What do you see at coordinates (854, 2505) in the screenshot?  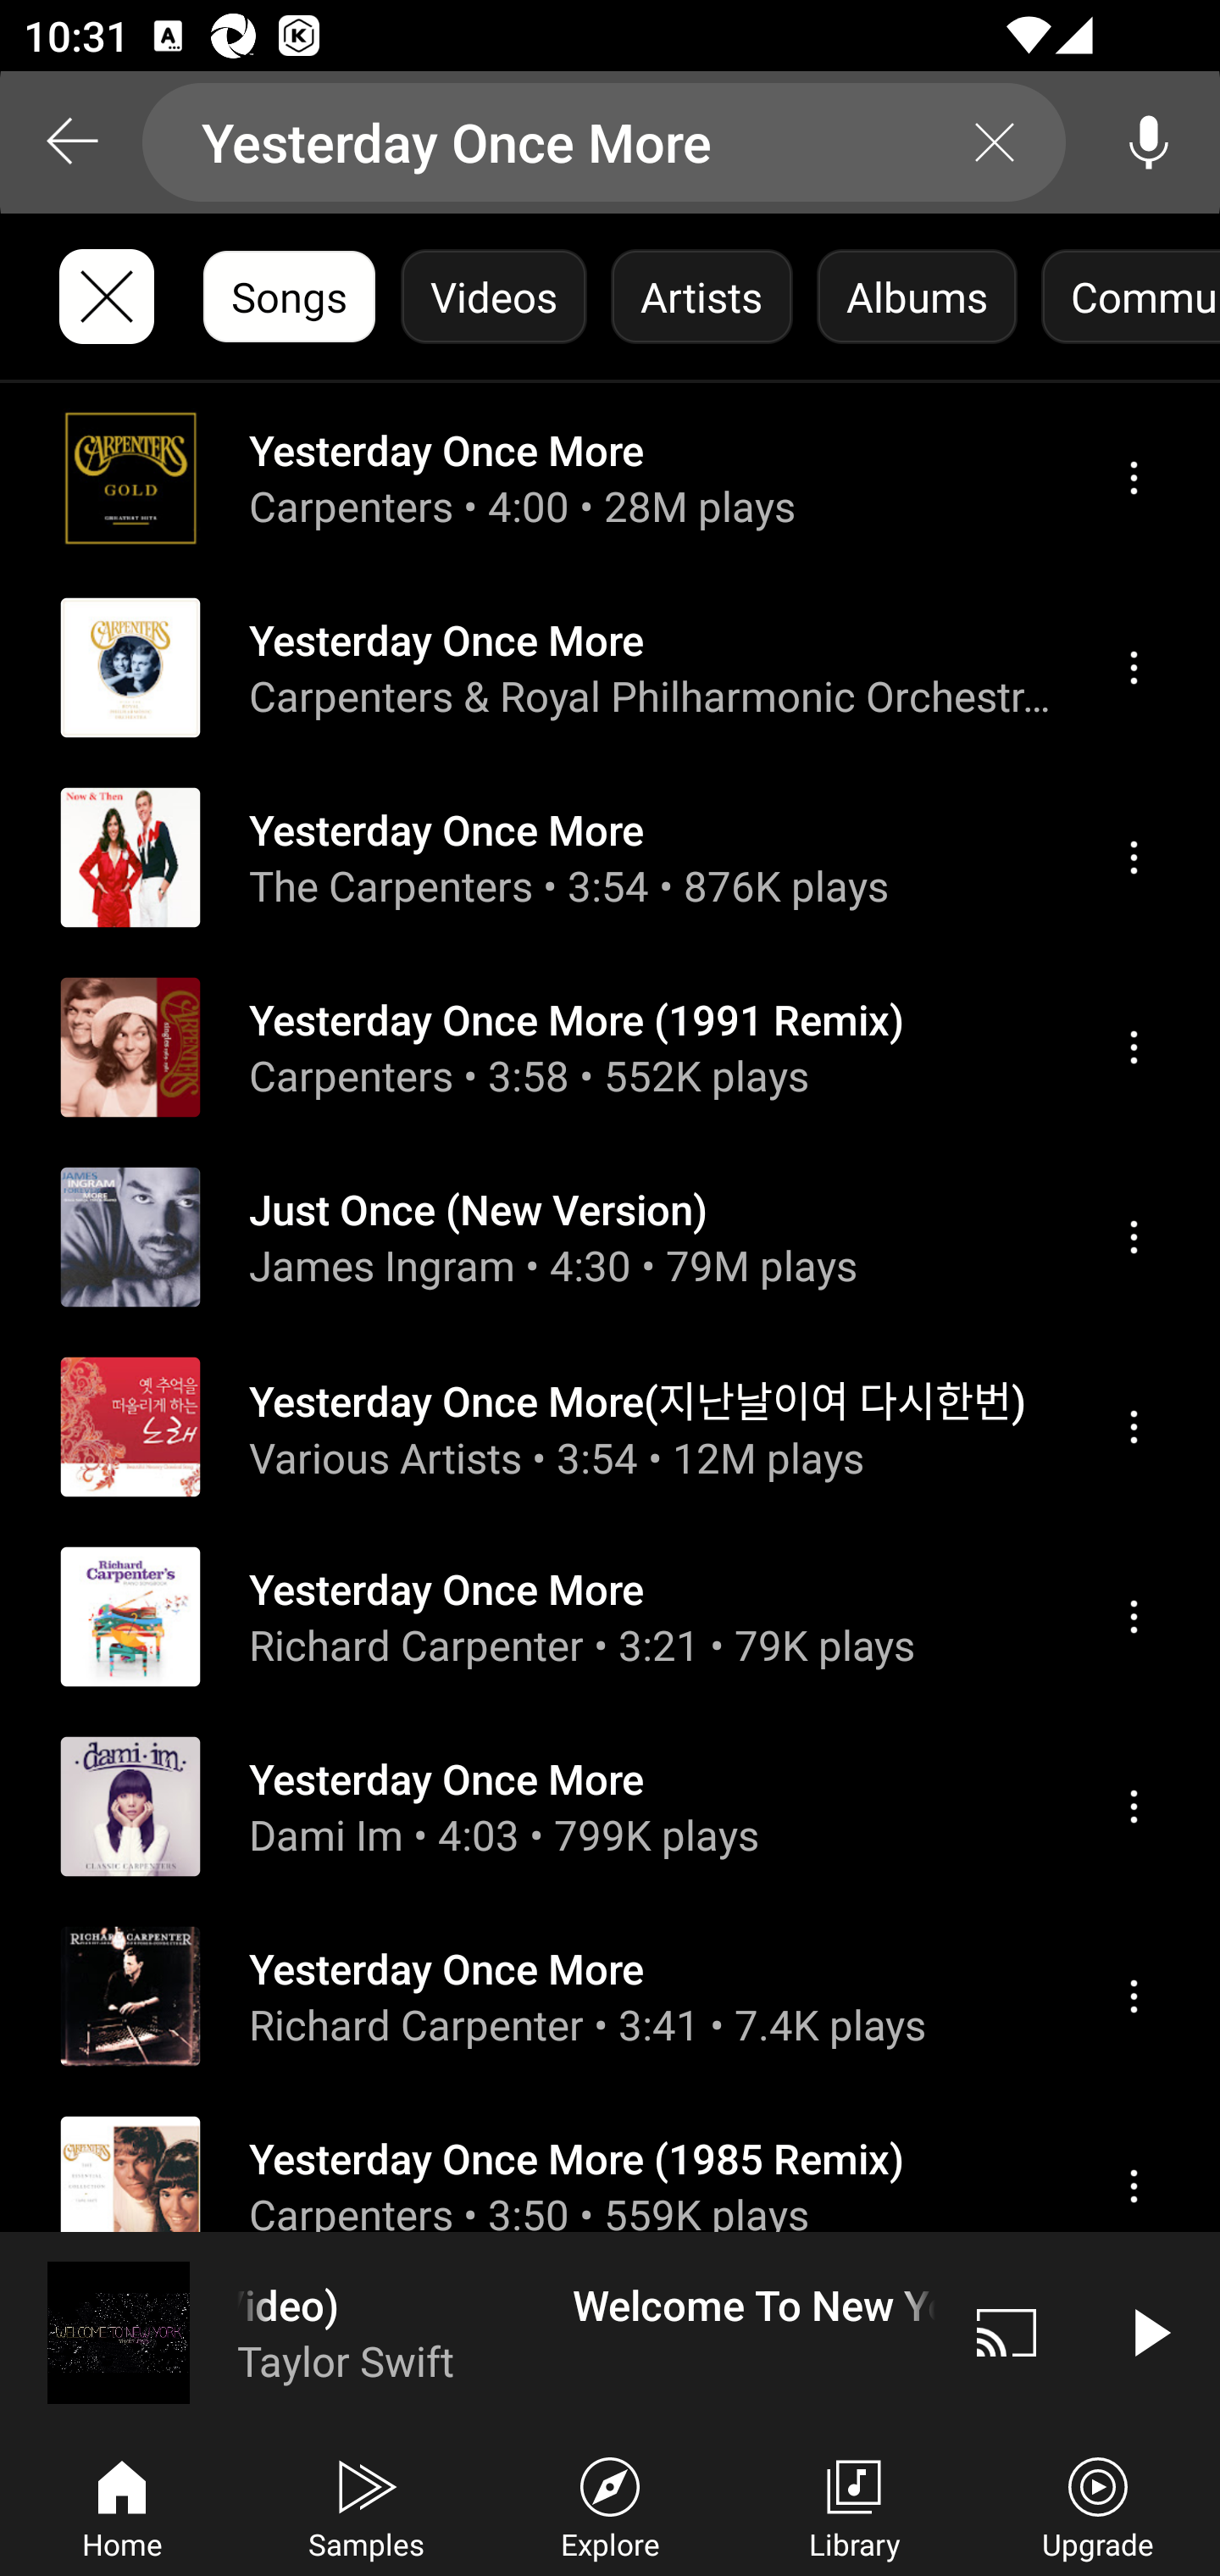 I see `Library` at bounding box center [854, 2505].